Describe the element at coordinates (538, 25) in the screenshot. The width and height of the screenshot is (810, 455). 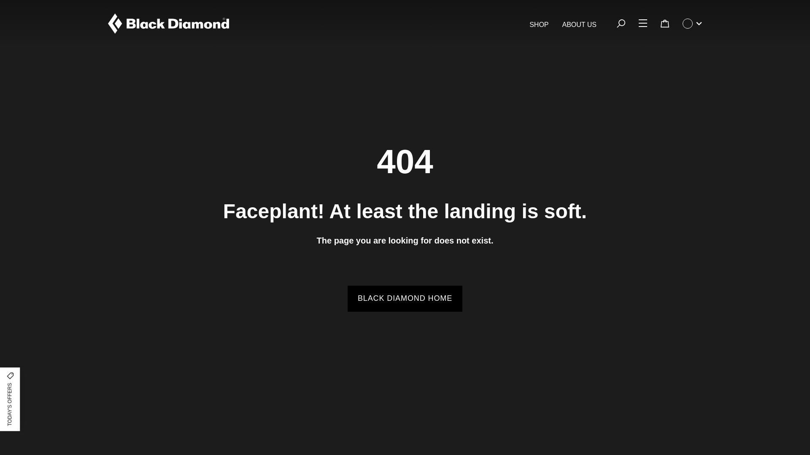
I see `SHOP` at that location.